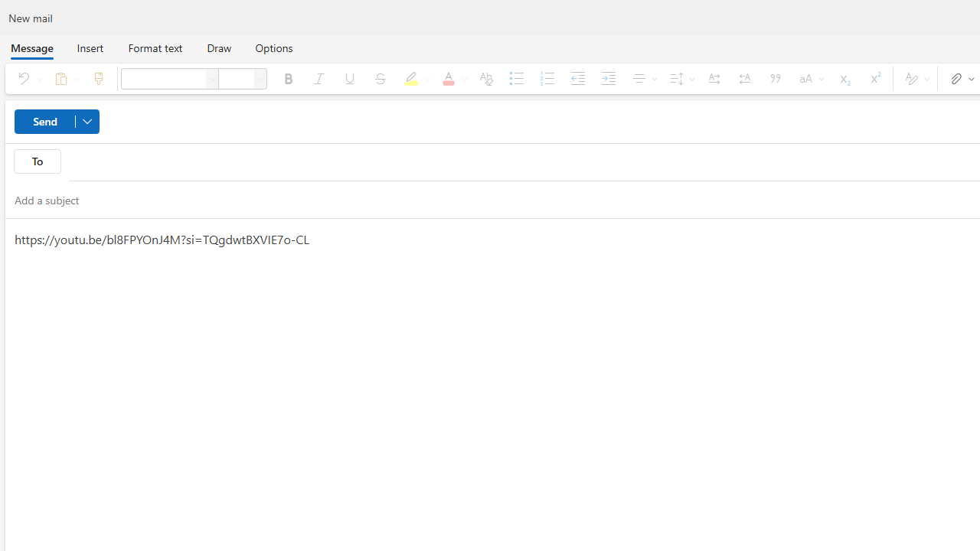 This screenshot has height=551, width=980. What do you see at coordinates (57, 121) in the screenshot?
I see `Send` at bounding box center [57, 121].